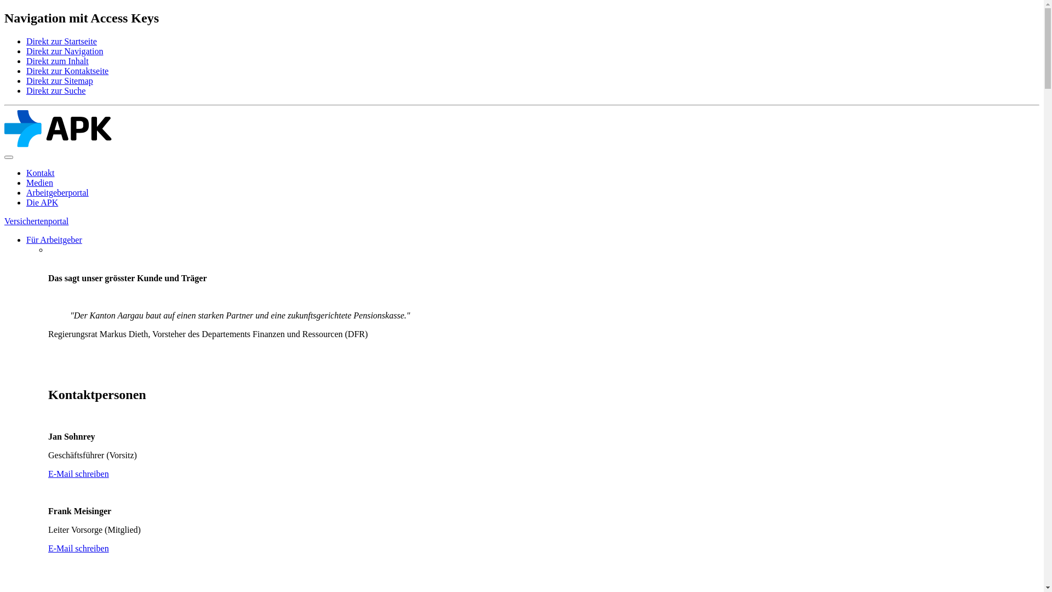 This screenshot has height=592, width=1052. What do you see at coordinates (60, 81) in the screenshot?
I see `Direkt zur Sitemap` at bounding box center [60, 81].